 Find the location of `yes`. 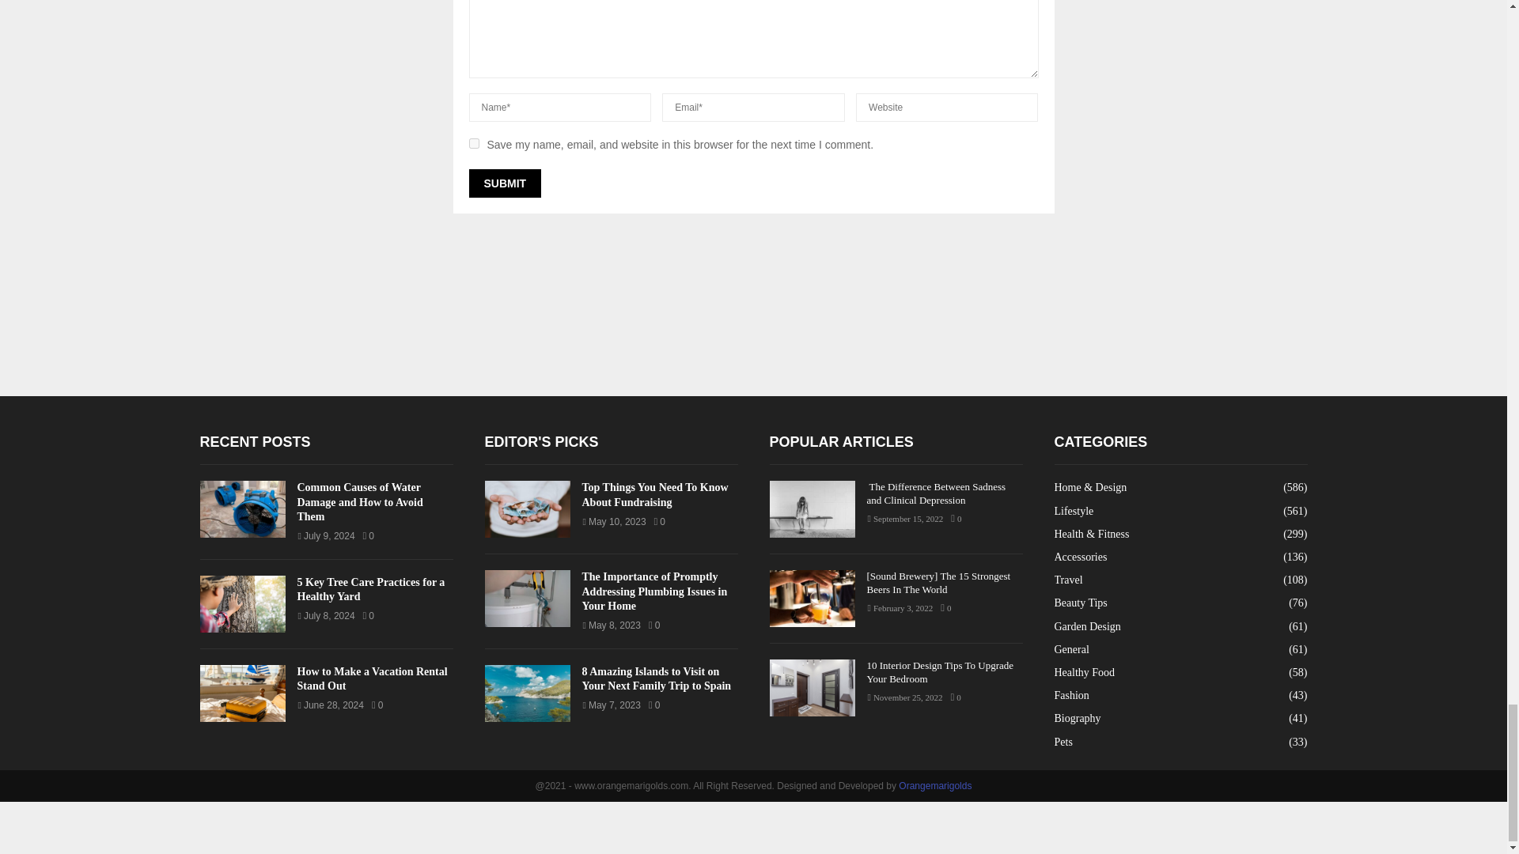

yes is located at coordinates (473, 142).